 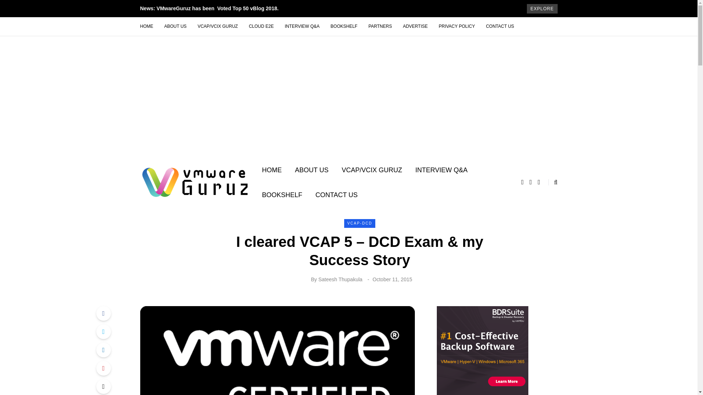 I want to click on Share with Facebook, so click(x=103, y=313).